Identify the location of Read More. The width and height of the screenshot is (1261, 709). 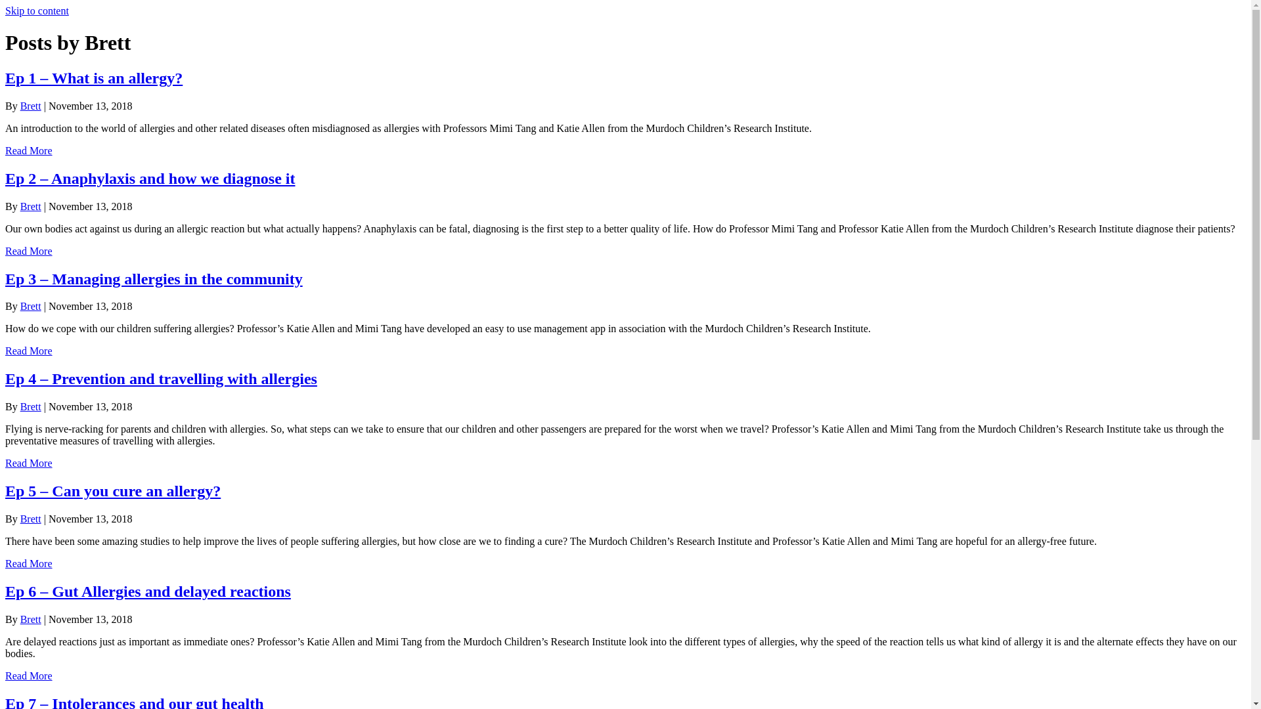
(29, 563).